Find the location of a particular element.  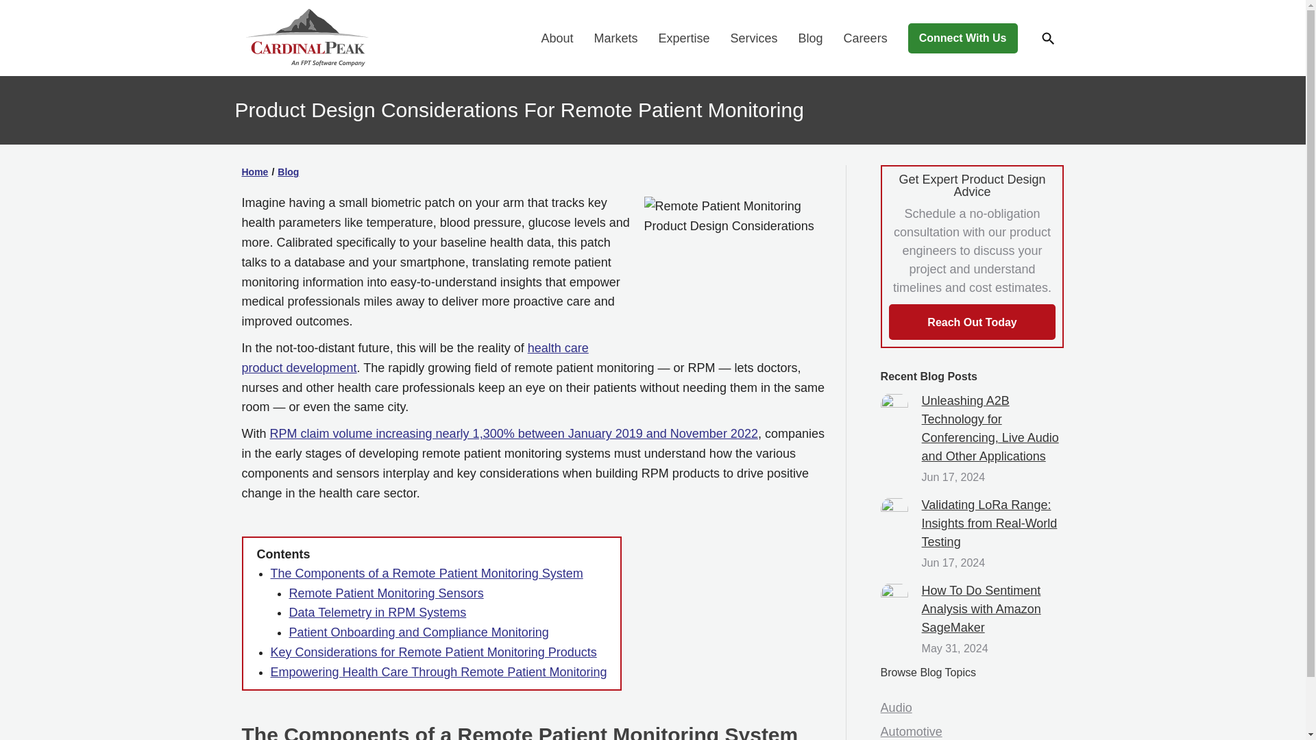

About is located at coordinates (557, 38).